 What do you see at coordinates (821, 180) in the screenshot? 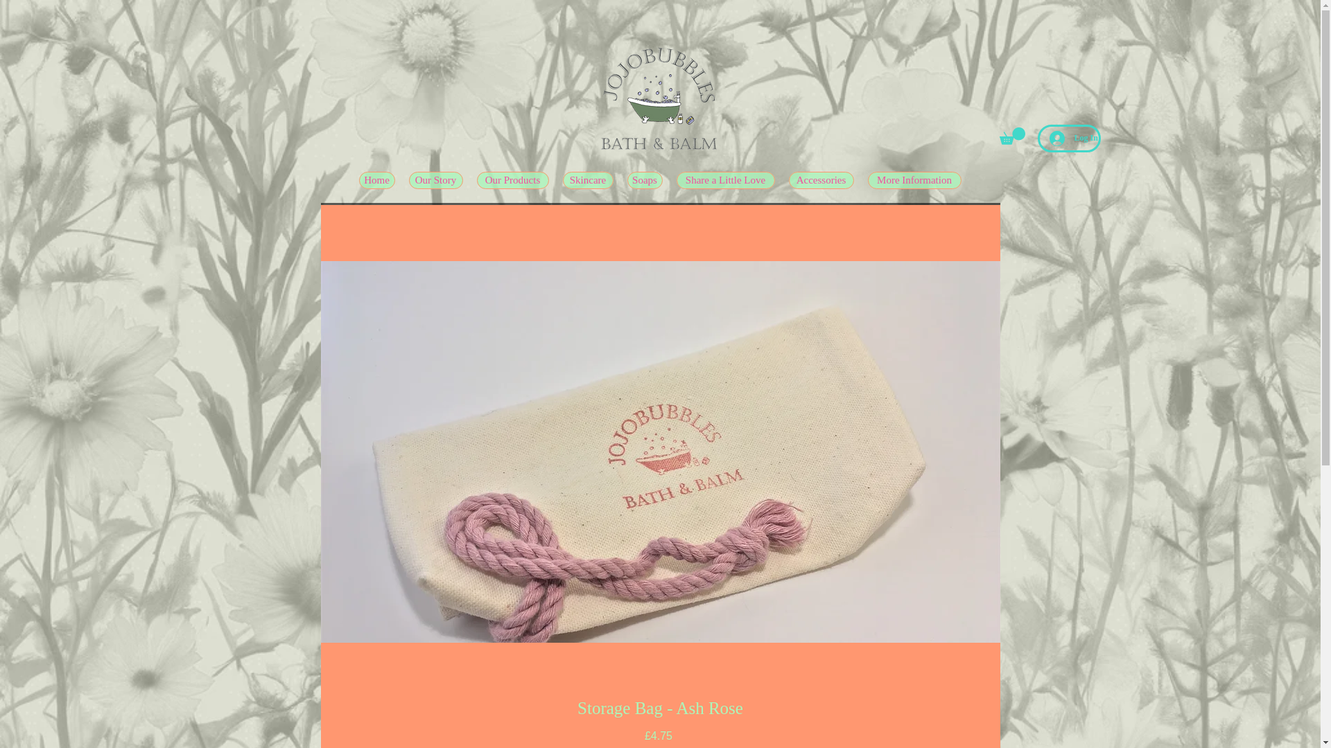
I see `Accessories` at bounding box center [821, 180].